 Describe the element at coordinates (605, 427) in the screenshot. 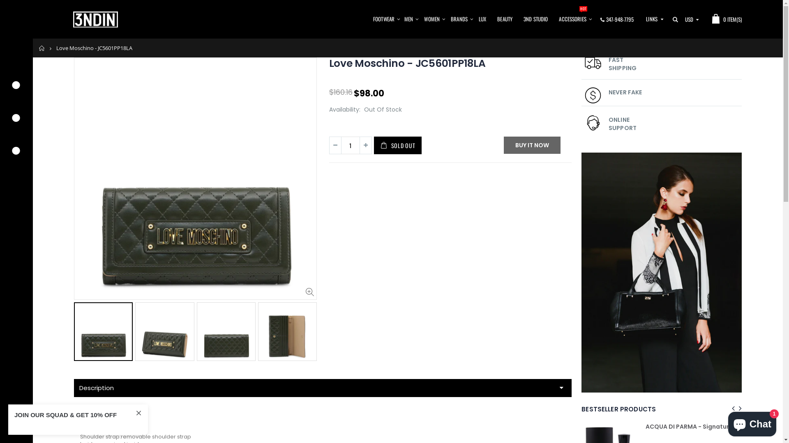

I see `Adjustable Ruched Front Detail Mini Dress` at that location.